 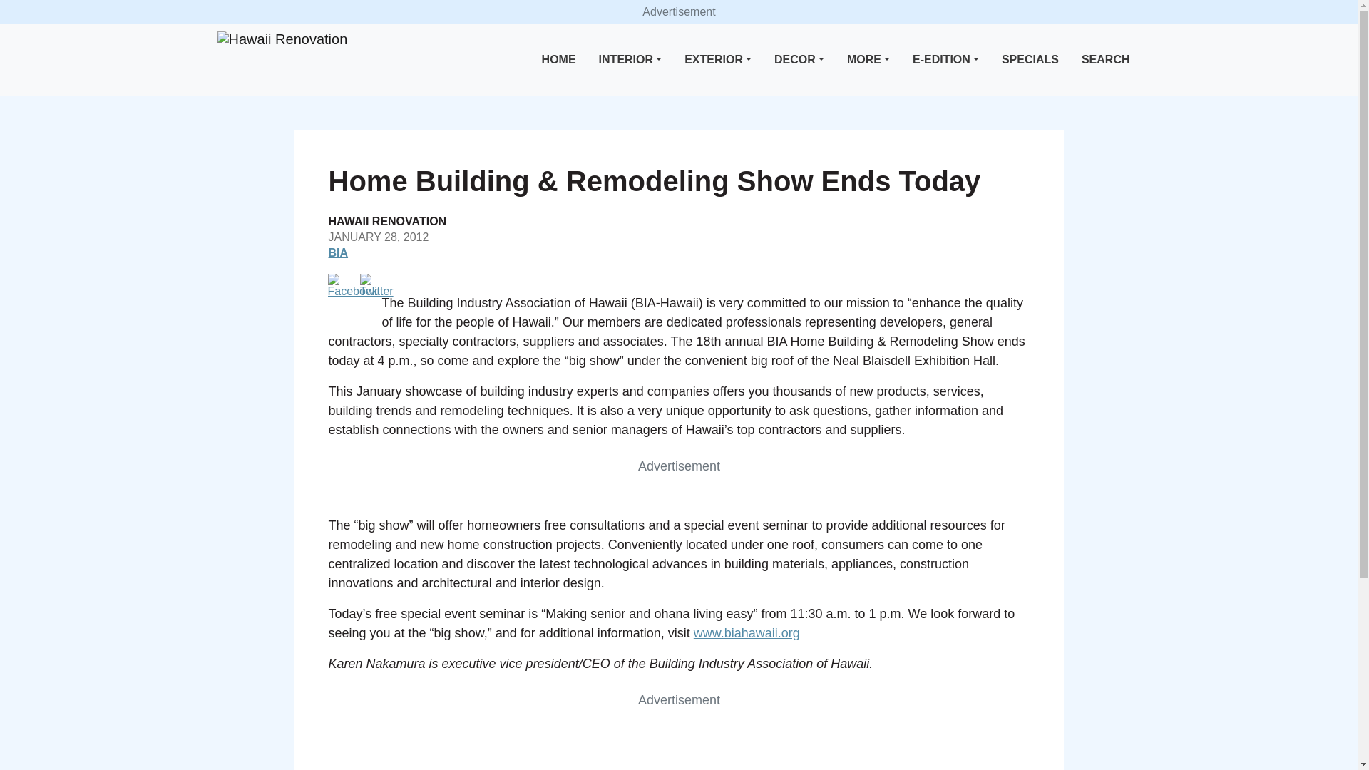 I want to click on SPECIALS, so click(x=1030, y=60).